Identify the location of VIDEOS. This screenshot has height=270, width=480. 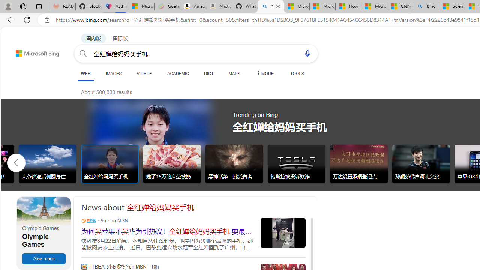
(144, 73).